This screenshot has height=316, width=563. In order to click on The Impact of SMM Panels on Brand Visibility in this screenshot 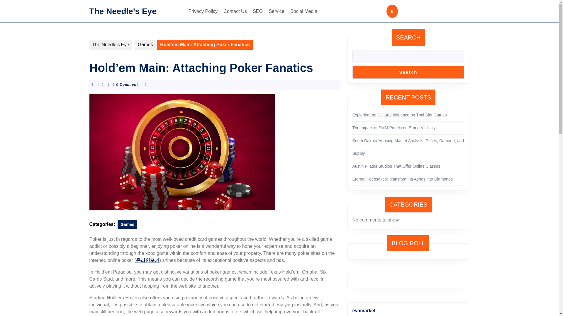, I will do `click(394, 128)`.